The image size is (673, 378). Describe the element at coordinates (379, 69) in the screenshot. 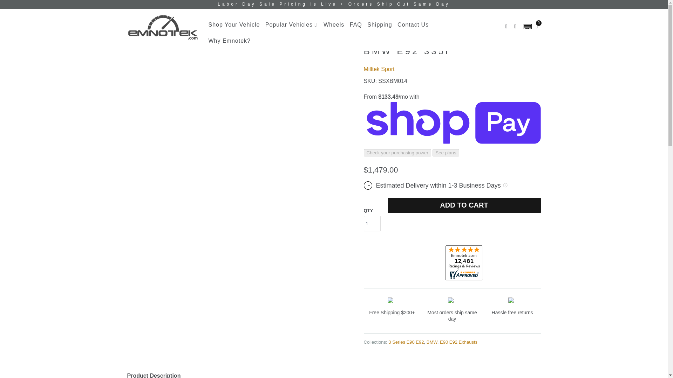

I see `Milltek Sport` at that location.